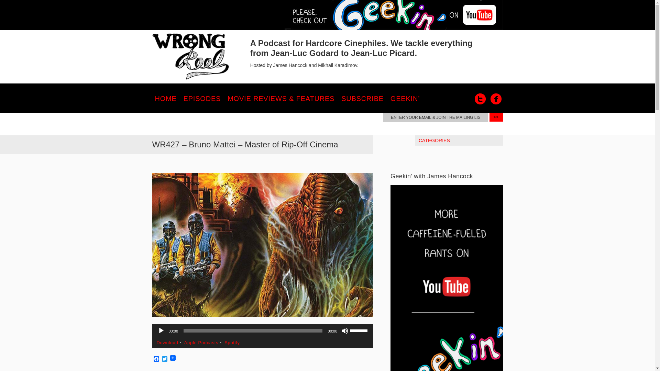 Image resolution: width=660 pixels, height=371 pixels. What do you see at coordinates (232, 343) in the screenshot?
I see `Spotify` at bounding box center [232, 343].